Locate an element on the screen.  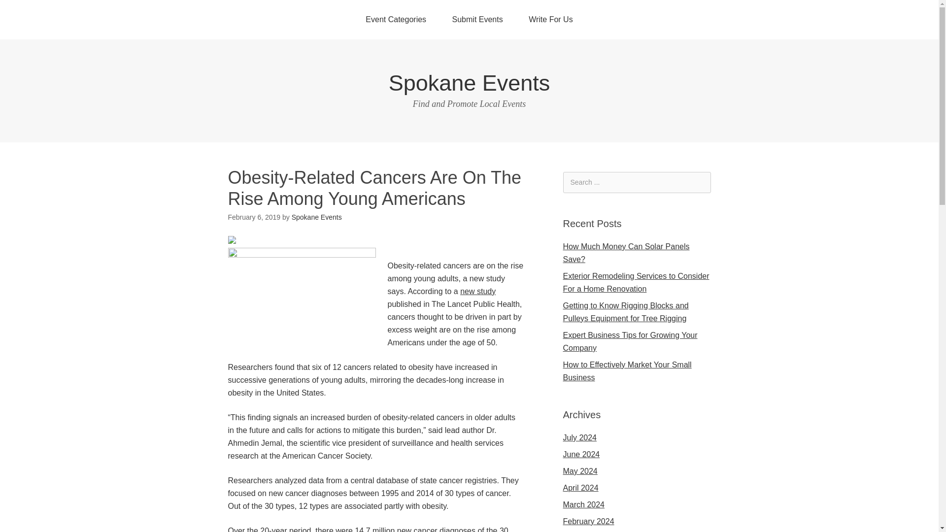
Event Categories is located at coordinates (396, 20).